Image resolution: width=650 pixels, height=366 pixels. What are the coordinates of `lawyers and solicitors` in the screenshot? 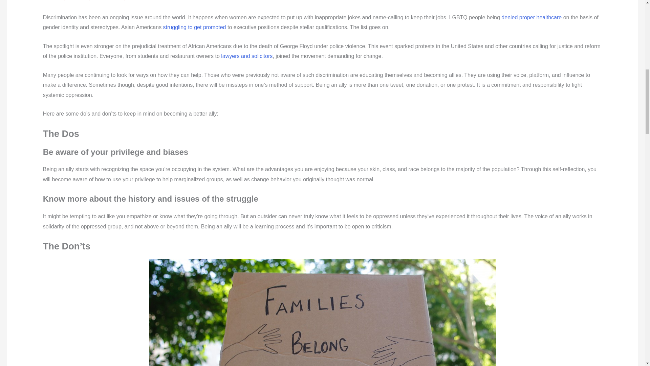 It's located at (246, 56).